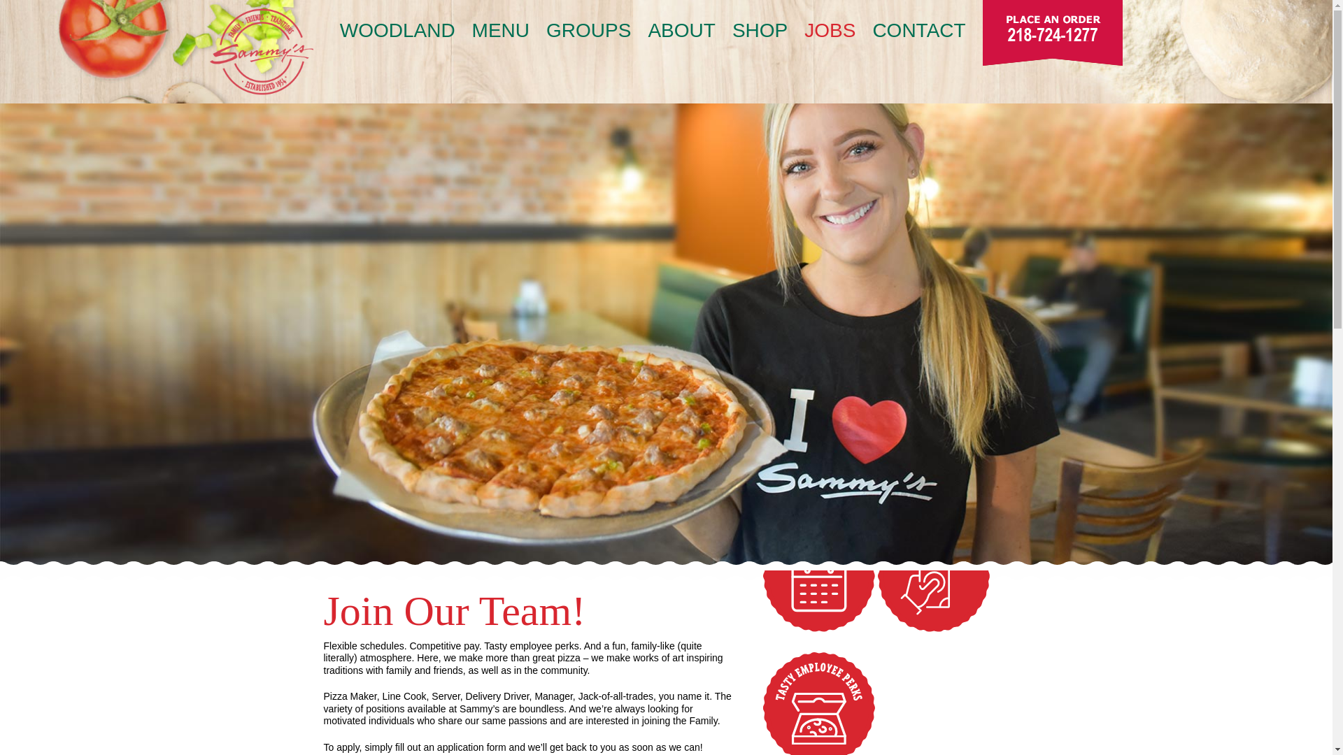 The image size is (1343, 755). What do you see at coordinates (589, 31) in the screenshot?
I see `GROUPS` at bounding box center [589, 31].